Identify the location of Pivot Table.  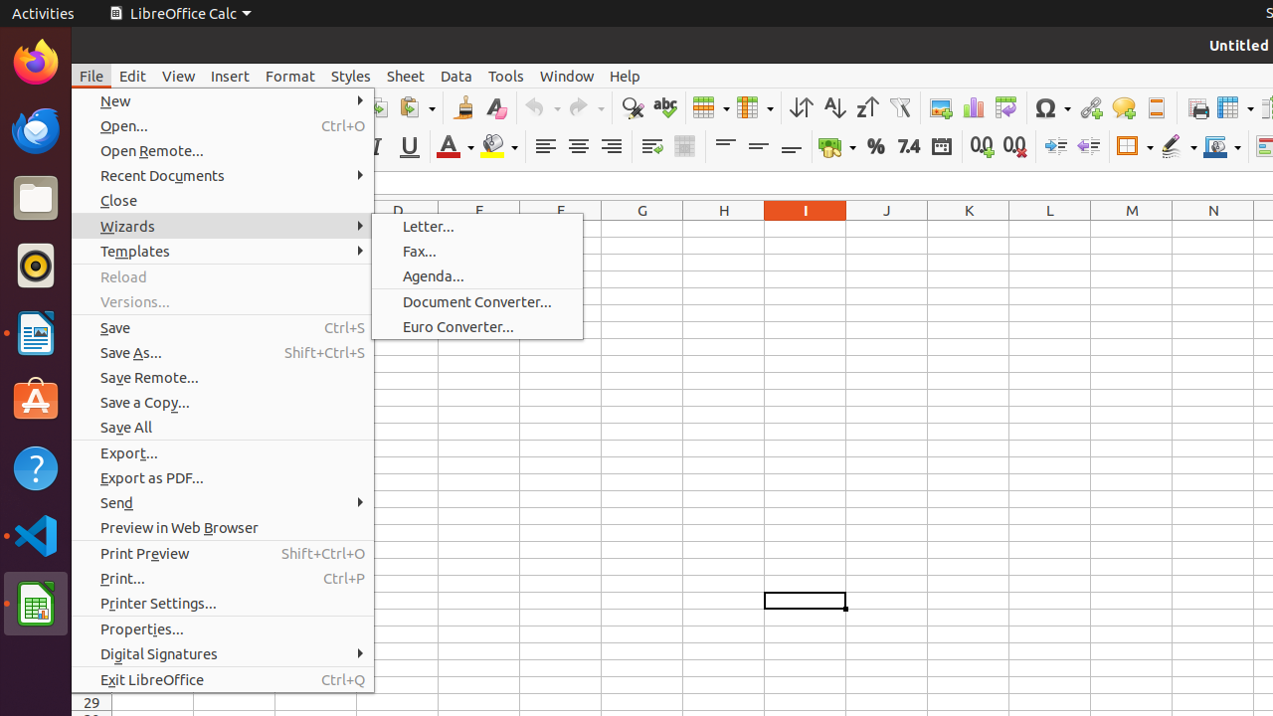
(1006, 107).